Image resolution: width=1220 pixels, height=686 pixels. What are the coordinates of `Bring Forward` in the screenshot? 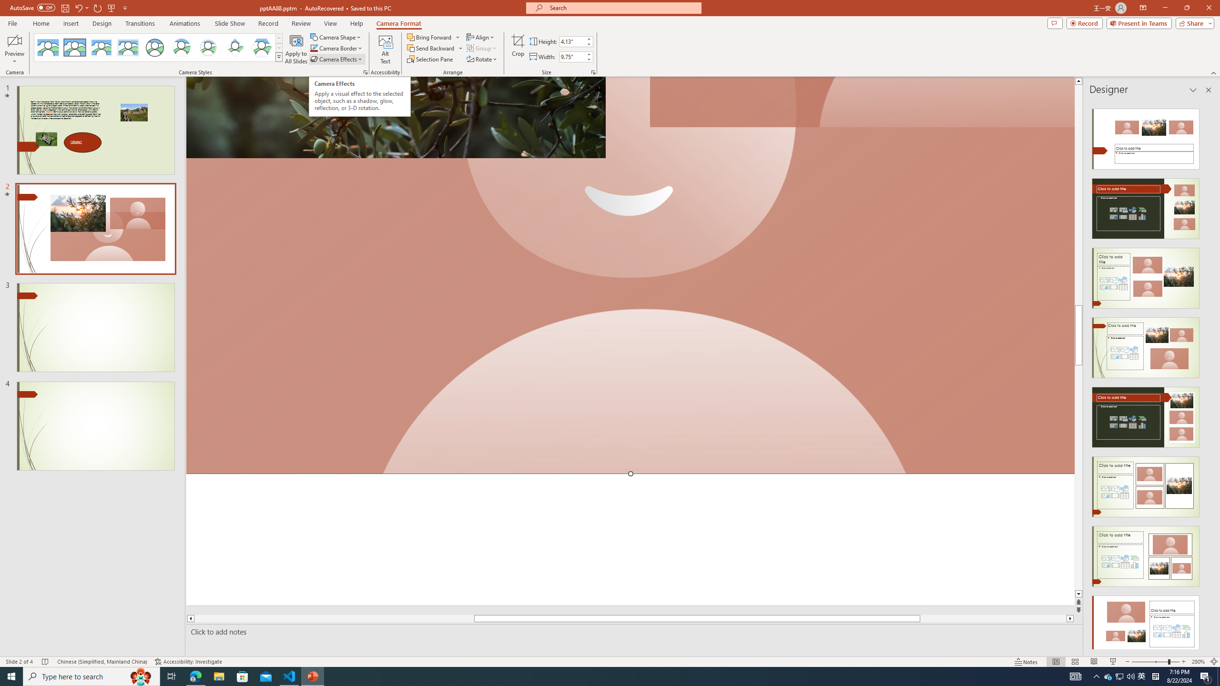 It's located at (430, 37).